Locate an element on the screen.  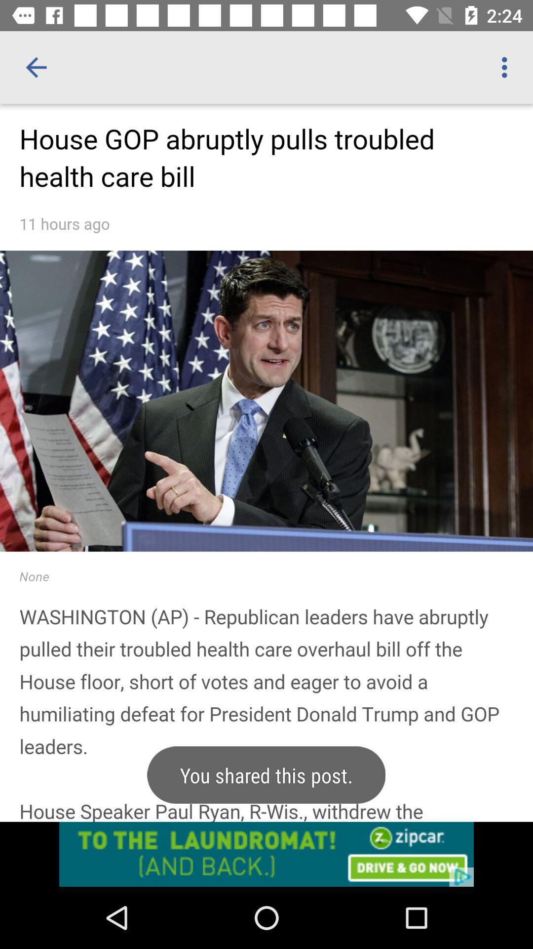
advertisement for zipcar is located at coordinates (266, 854).